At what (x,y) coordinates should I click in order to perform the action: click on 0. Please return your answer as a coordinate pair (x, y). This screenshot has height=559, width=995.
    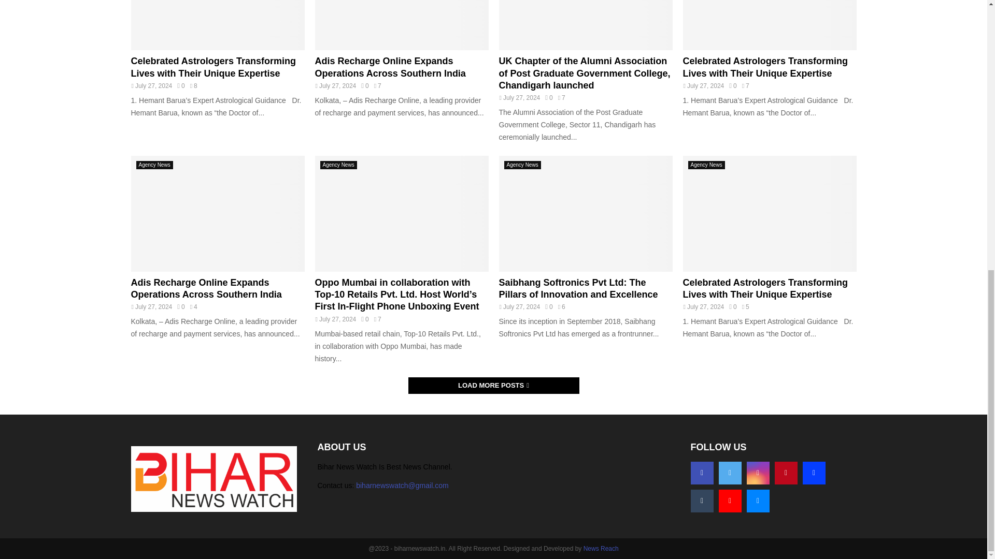
    Looking at the image, I should click on (733, 85).